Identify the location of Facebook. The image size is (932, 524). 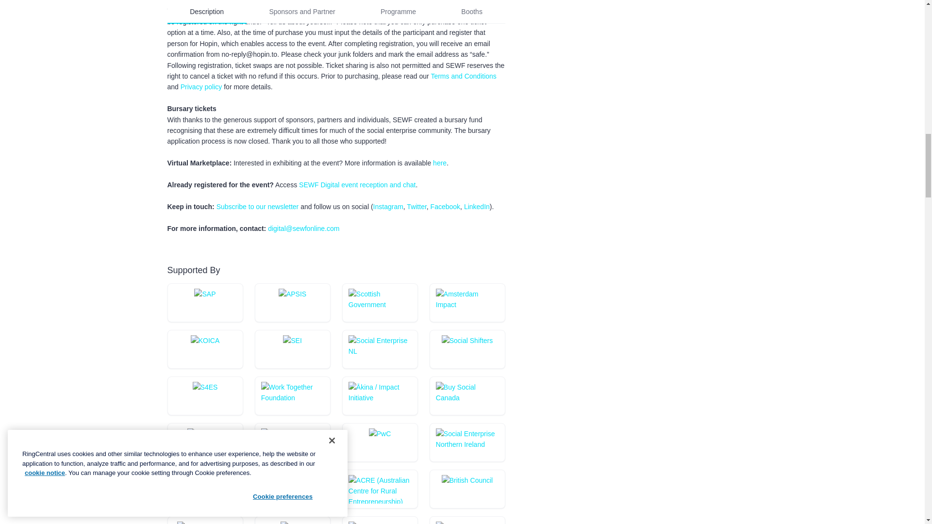
(446, 207).